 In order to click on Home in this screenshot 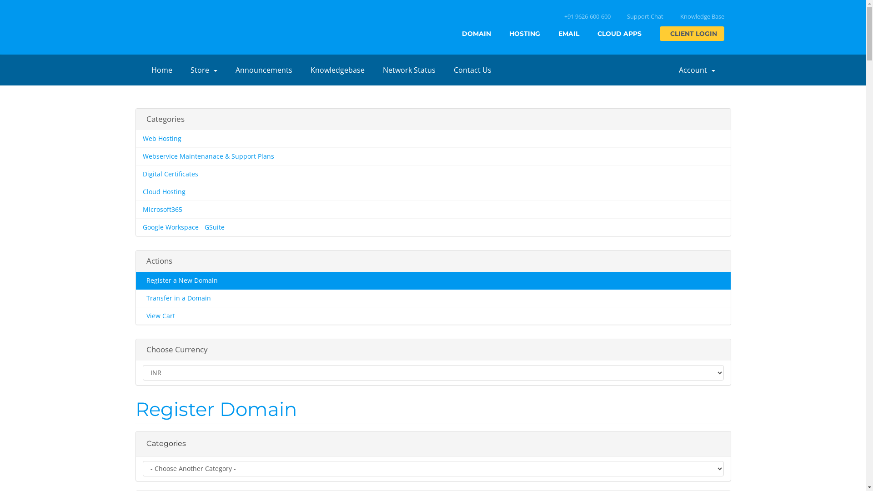, I will do `click(161, 70)`.